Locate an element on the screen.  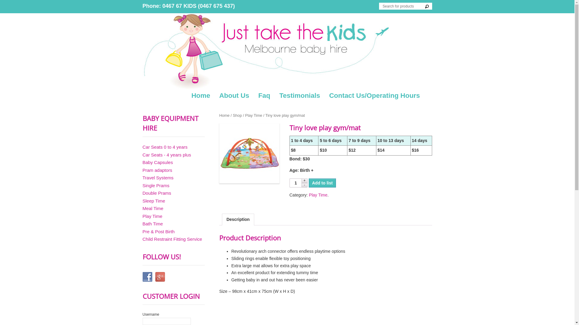
Meal Time is located at coordinates (153, 208).